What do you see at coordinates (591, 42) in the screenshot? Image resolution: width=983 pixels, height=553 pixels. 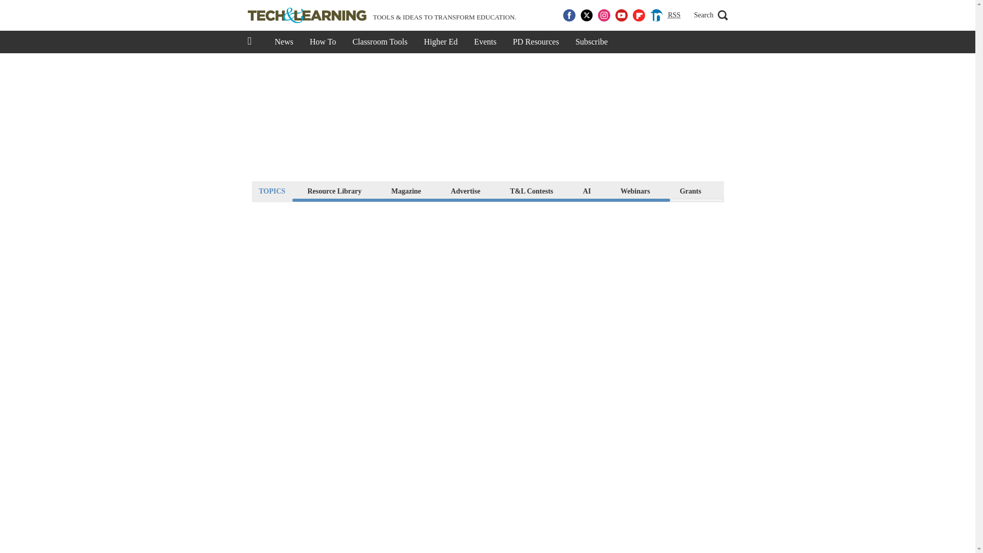 I see `Subscribe` at bounding box center [591, 42].